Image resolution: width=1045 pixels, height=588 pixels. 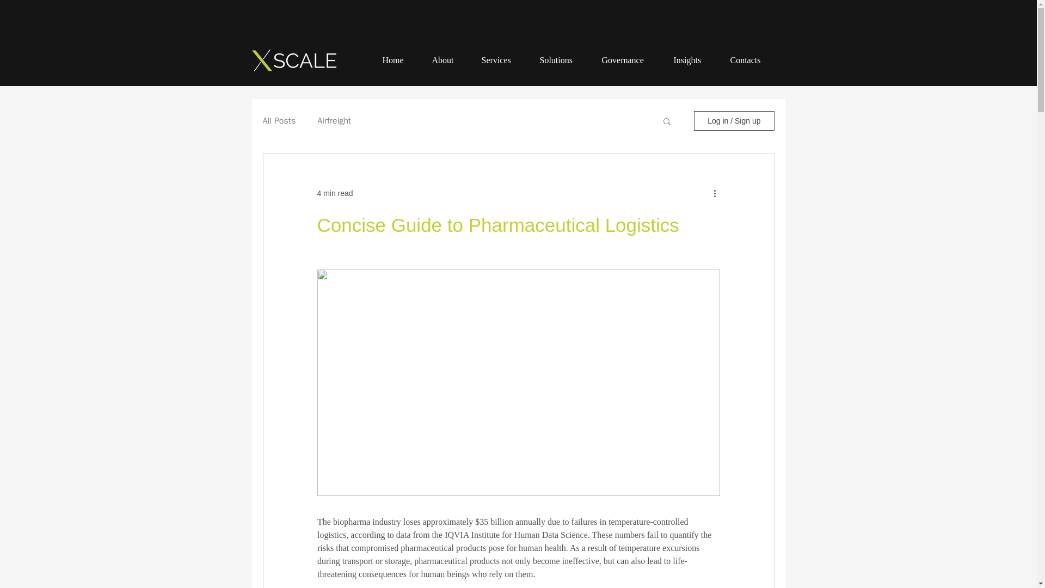 What do you see at coordinates (697, 60) in the screenshot?
I see `Insights` at bounding box center [697, 60].